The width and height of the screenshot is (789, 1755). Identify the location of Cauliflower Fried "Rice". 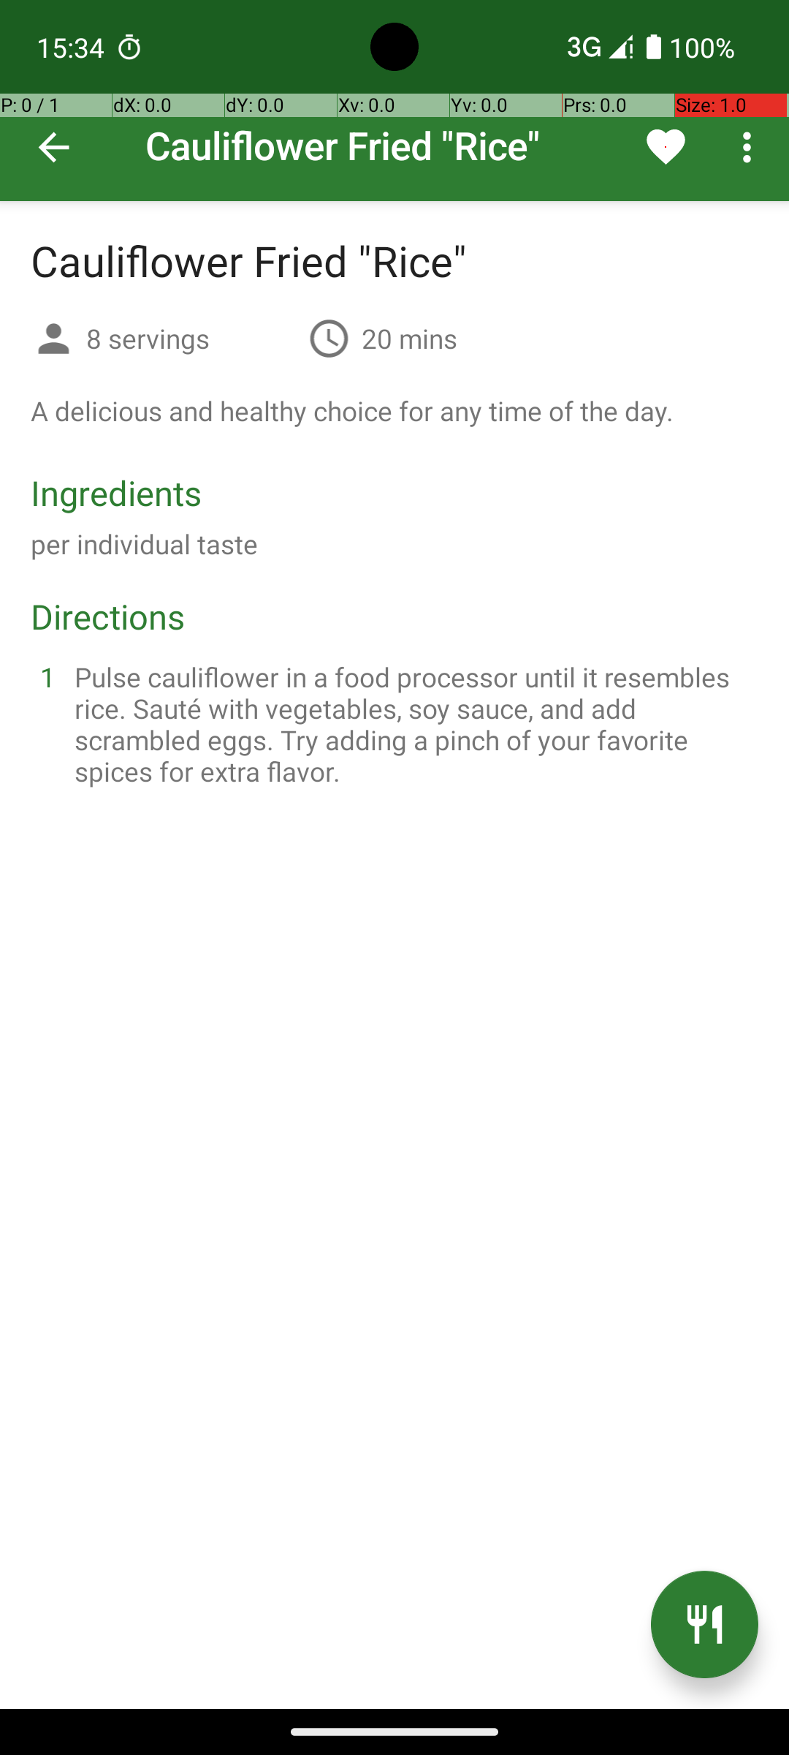
(394, 101).